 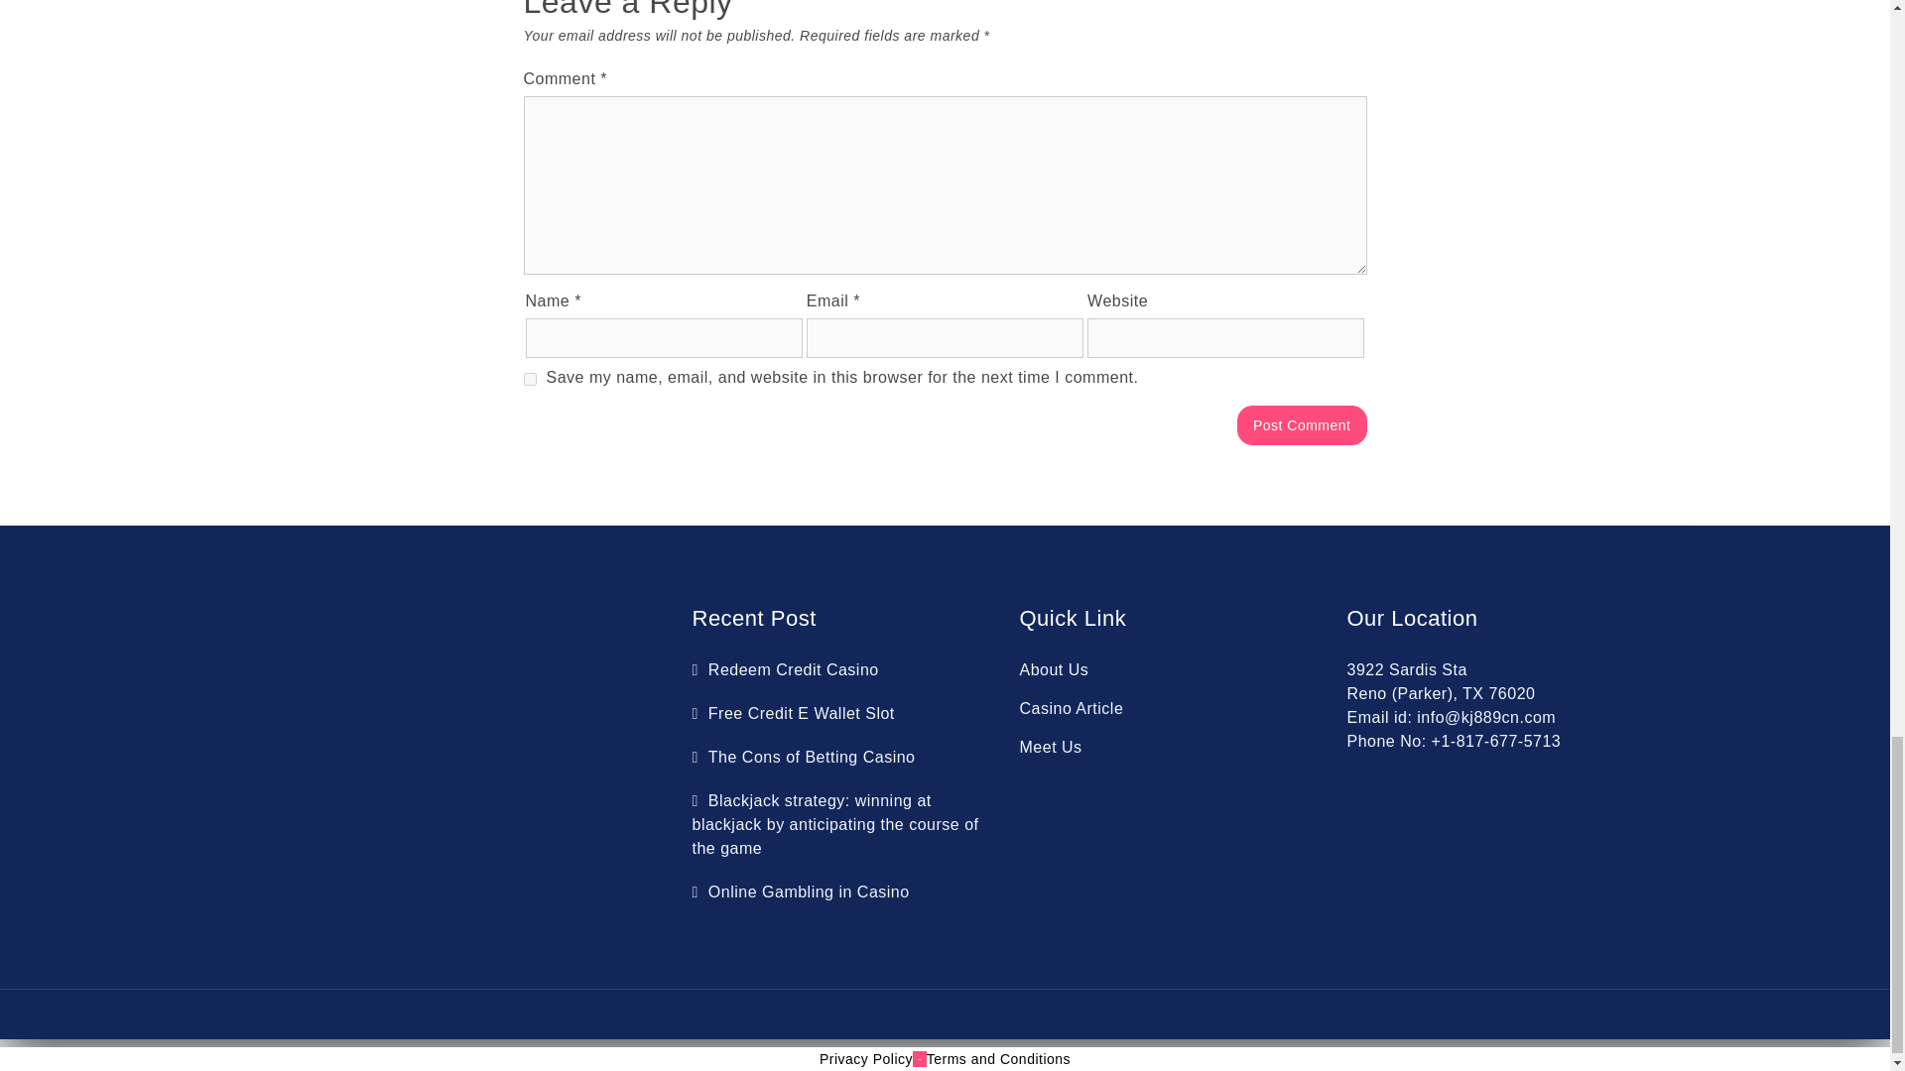 What do you see at coordinates (1054, 669) in the screenshot?
I see `About Us` at bounding box center [1054, 669].